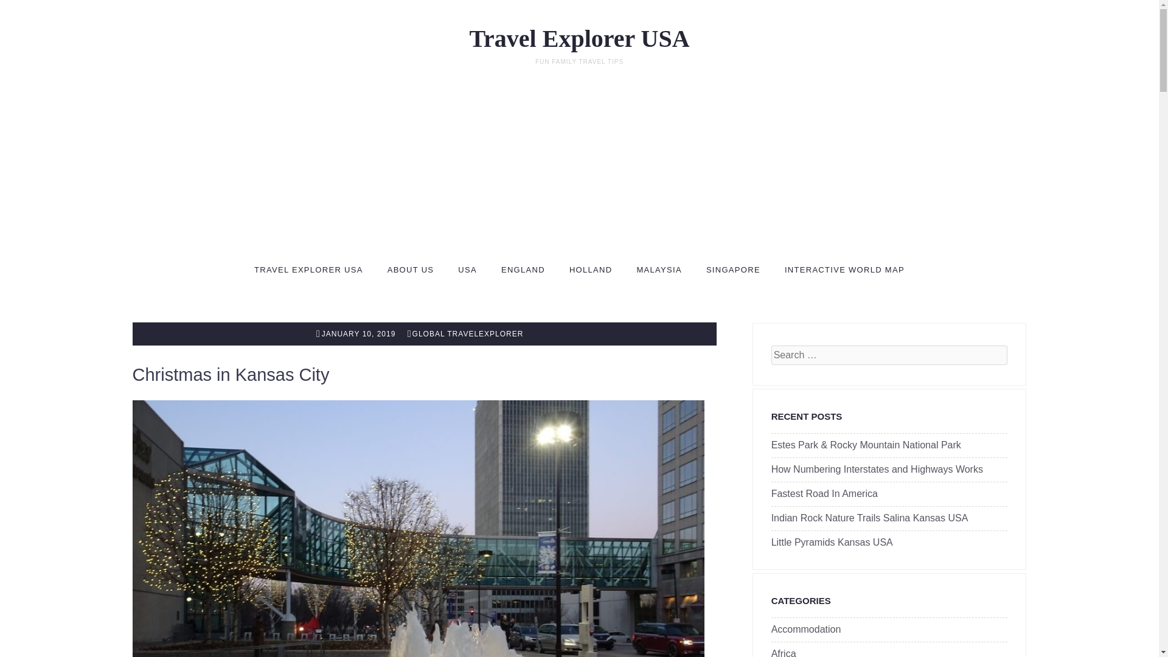 The width and height of the screenshot is (1168, 657). I want to click on JANUARY 10, 2019, so click(356, 335).